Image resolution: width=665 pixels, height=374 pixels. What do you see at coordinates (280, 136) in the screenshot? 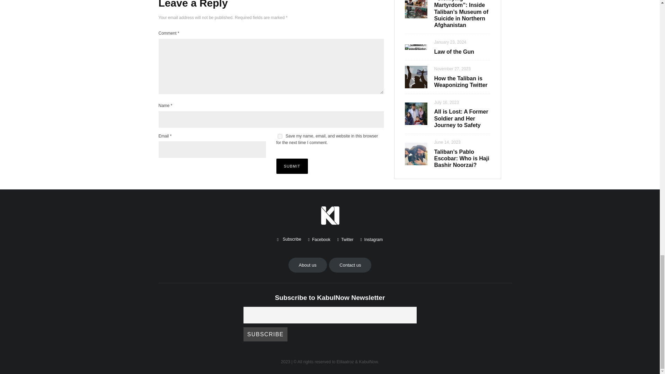
I see `yes` at bounding box center [280, 136].